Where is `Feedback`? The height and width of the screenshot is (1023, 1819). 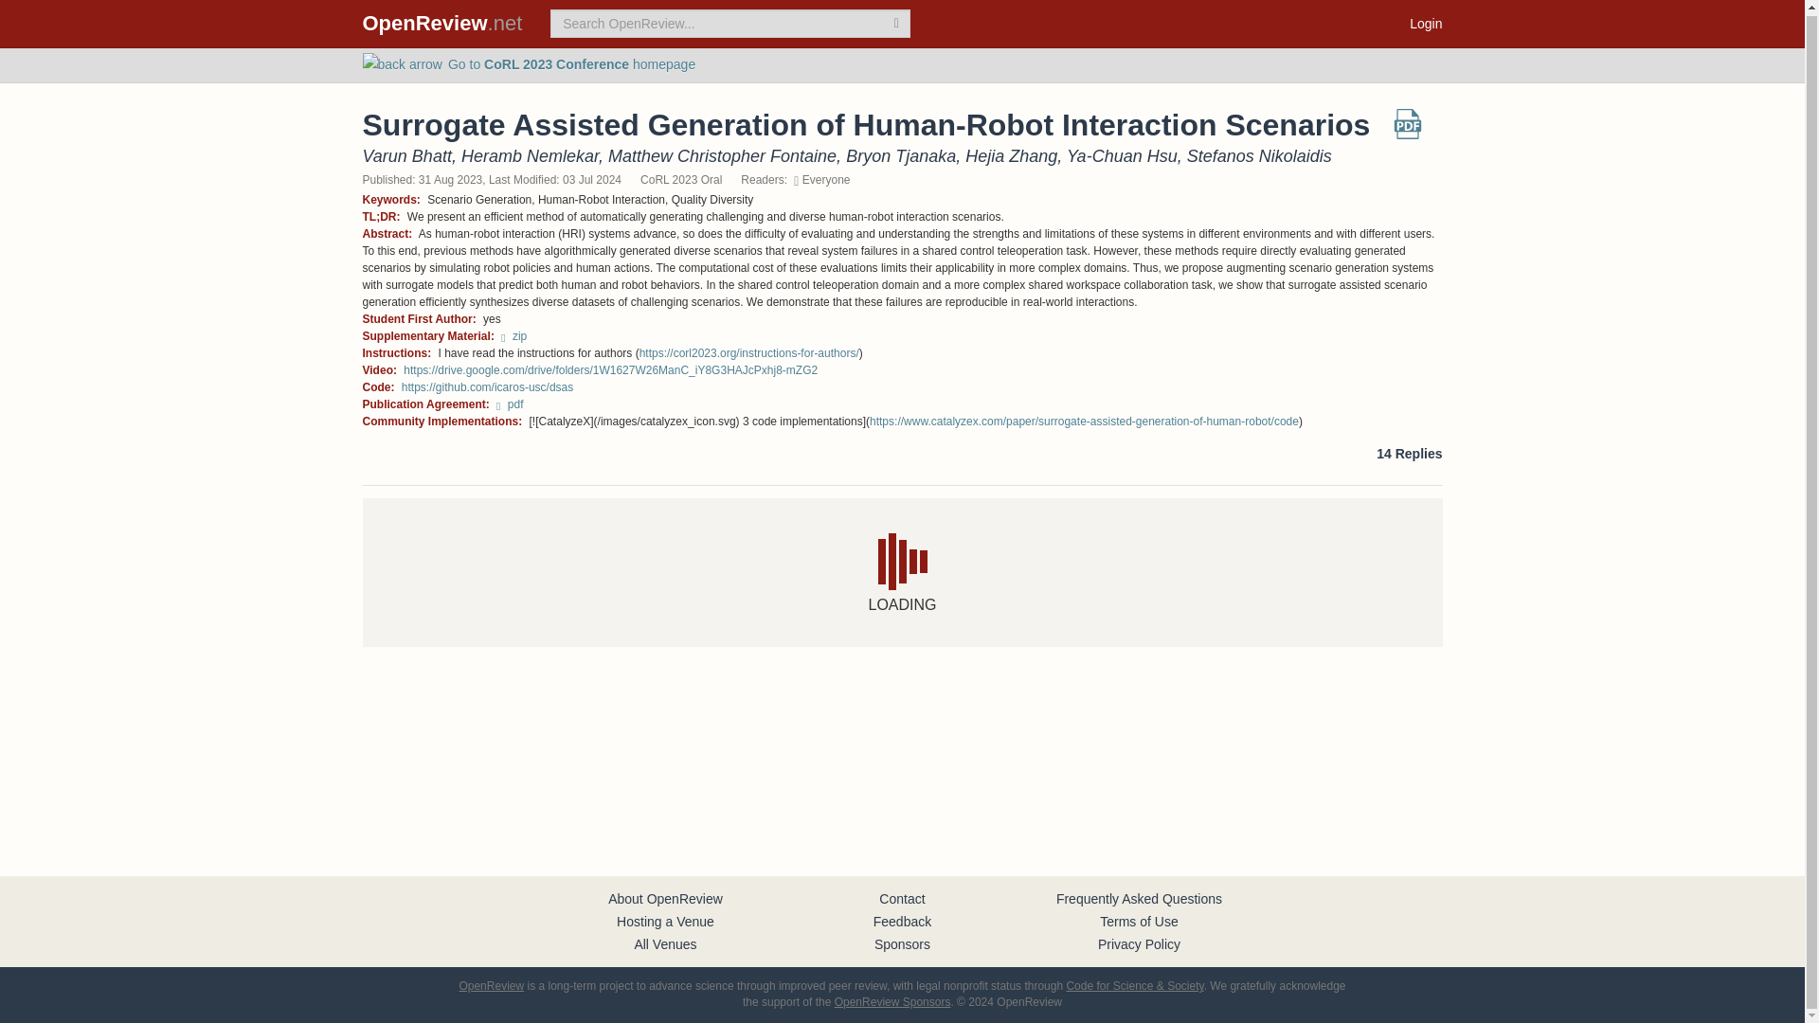
Feedback is located at coordinates (902, 921).